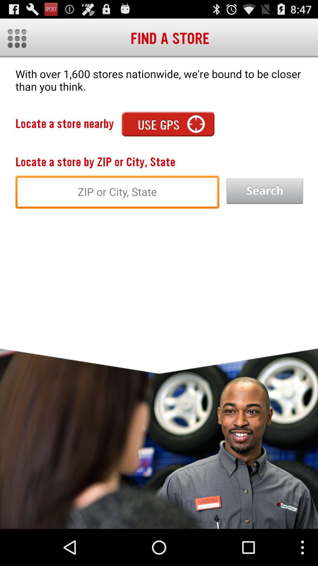  I want to click on navigate the nearby location using gps, so click(168, 124).